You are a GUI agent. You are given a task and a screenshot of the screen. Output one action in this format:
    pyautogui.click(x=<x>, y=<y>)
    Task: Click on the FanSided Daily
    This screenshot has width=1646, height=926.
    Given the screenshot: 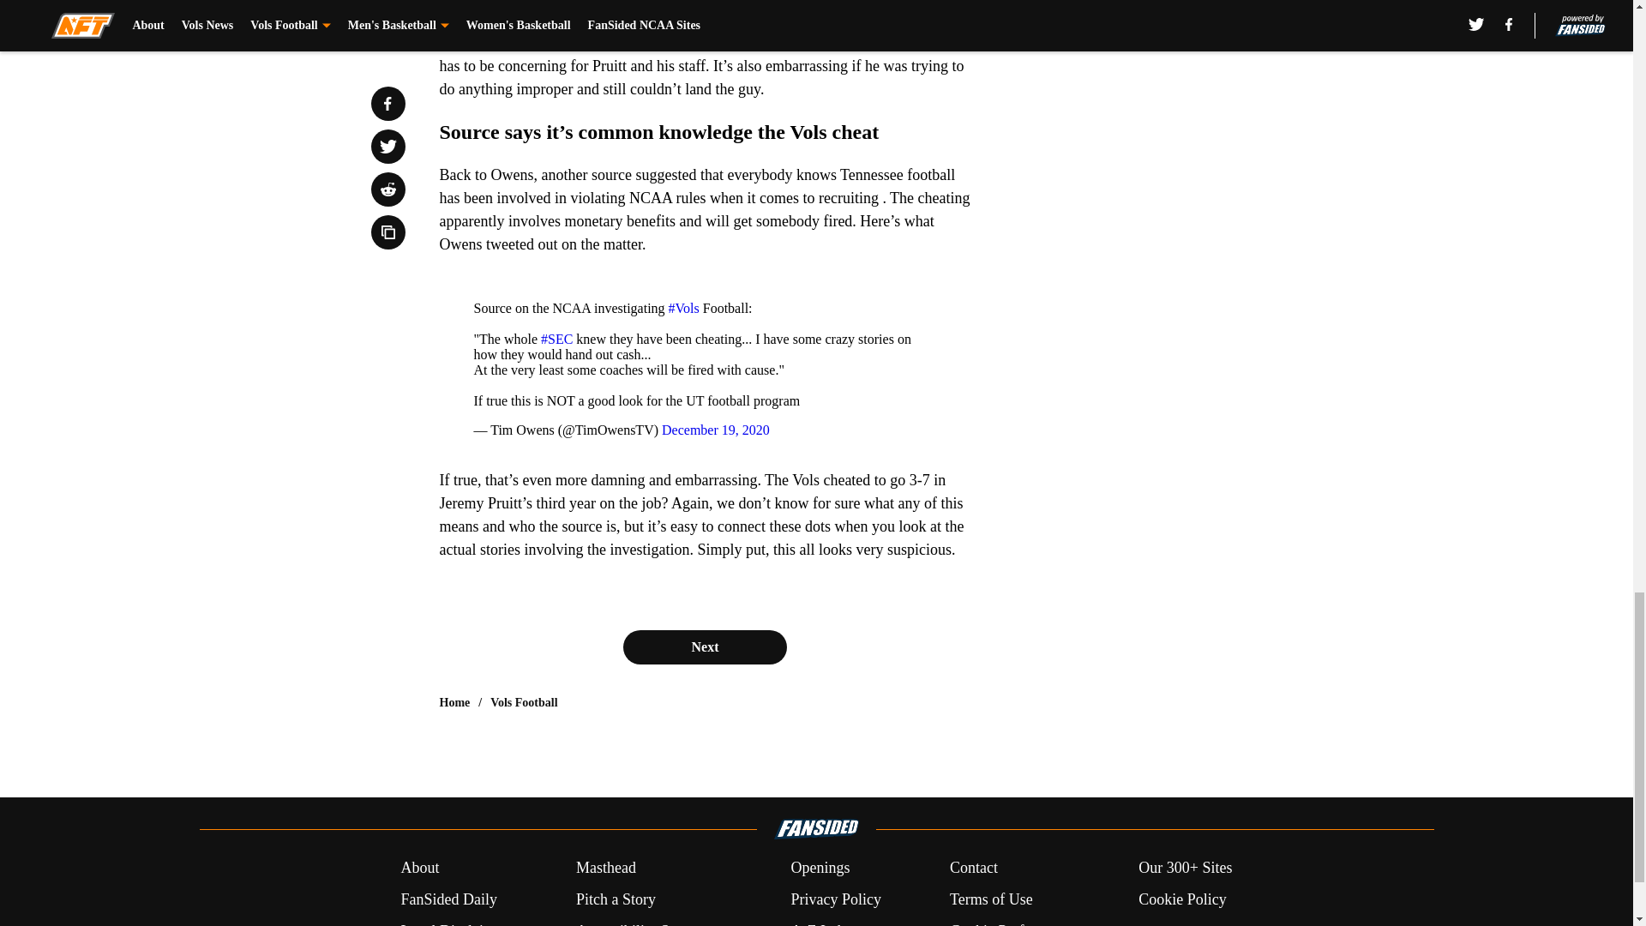 What is the action you would take?
    pyautogui.click(x=448, y=899)
    